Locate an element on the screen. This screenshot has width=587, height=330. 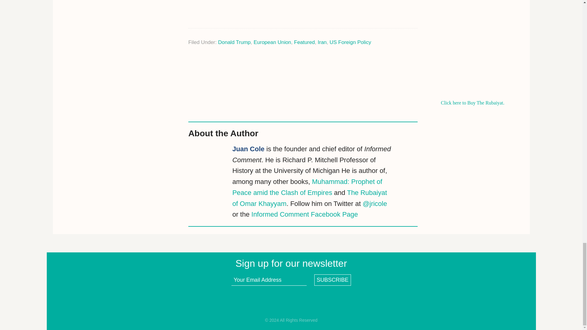
Iran is located at coordinates (322, 42).